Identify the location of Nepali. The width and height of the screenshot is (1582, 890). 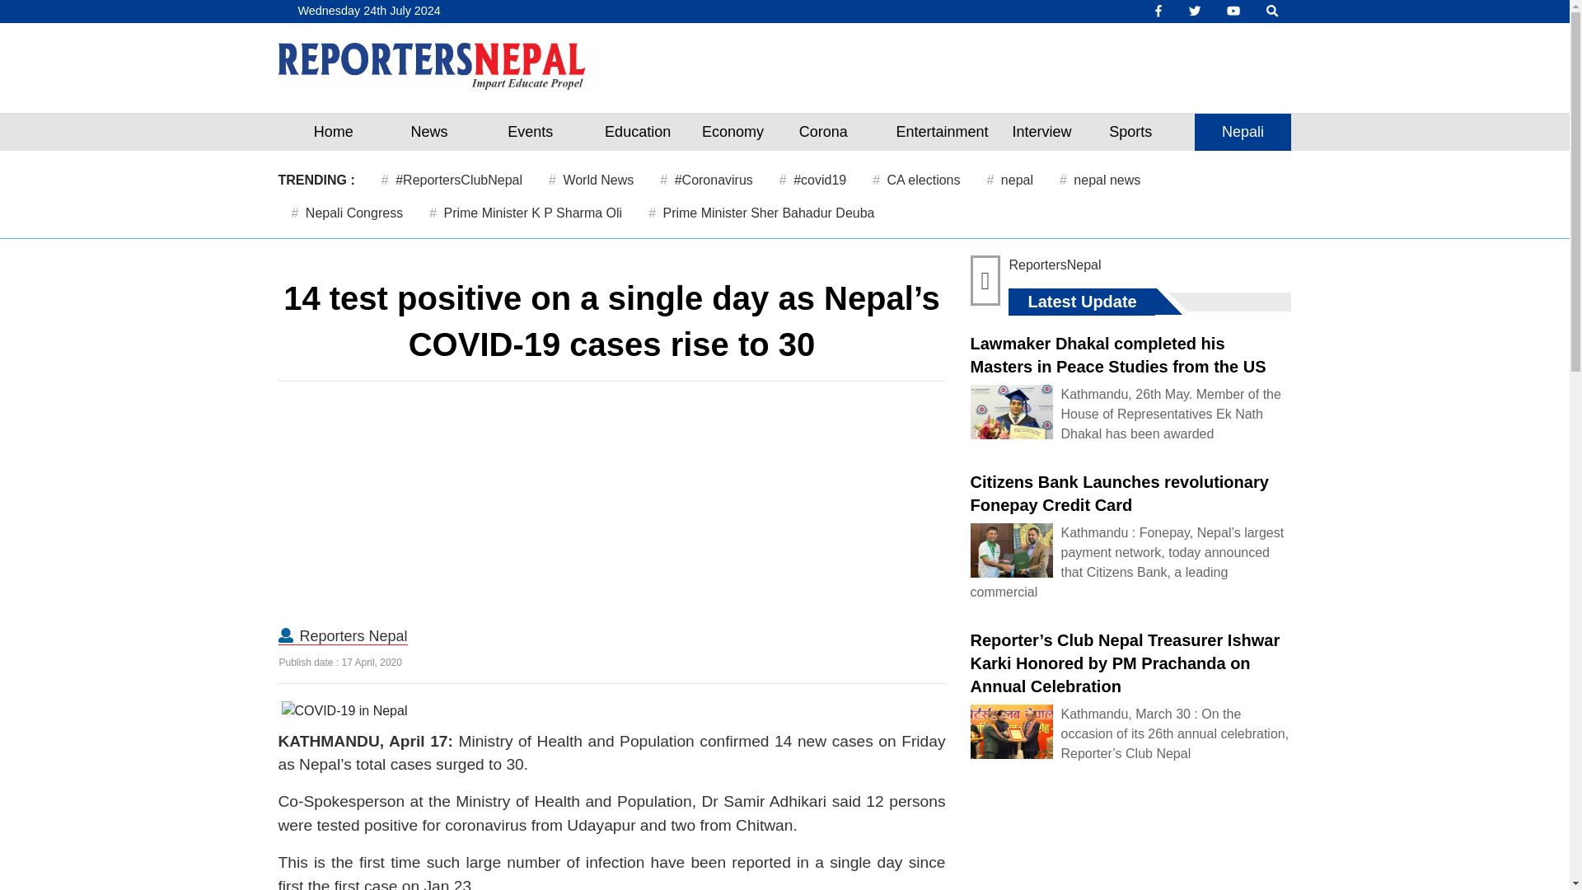
(1243, 132).